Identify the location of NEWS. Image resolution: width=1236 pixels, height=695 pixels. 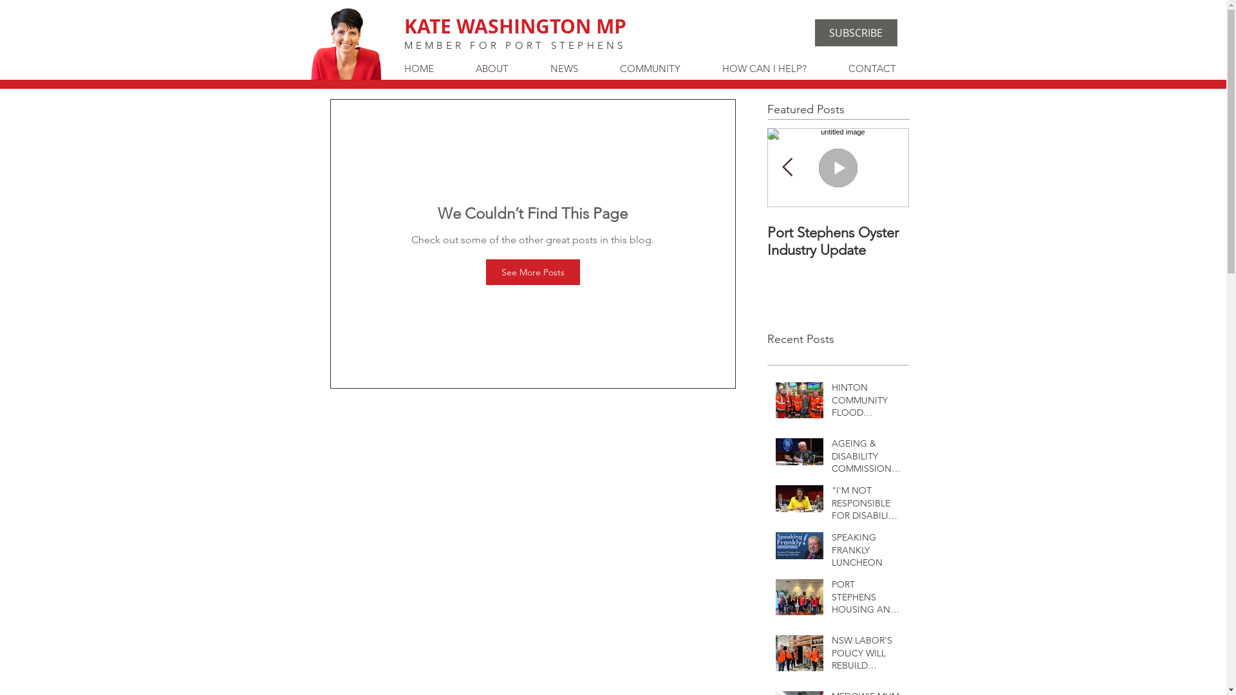
(576, 69).